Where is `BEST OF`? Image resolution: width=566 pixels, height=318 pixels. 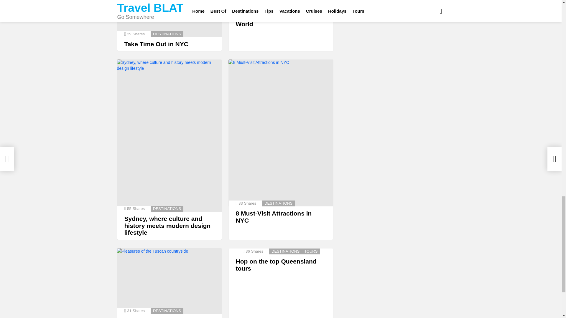
BEST OF is located at coordinates (272, 7).